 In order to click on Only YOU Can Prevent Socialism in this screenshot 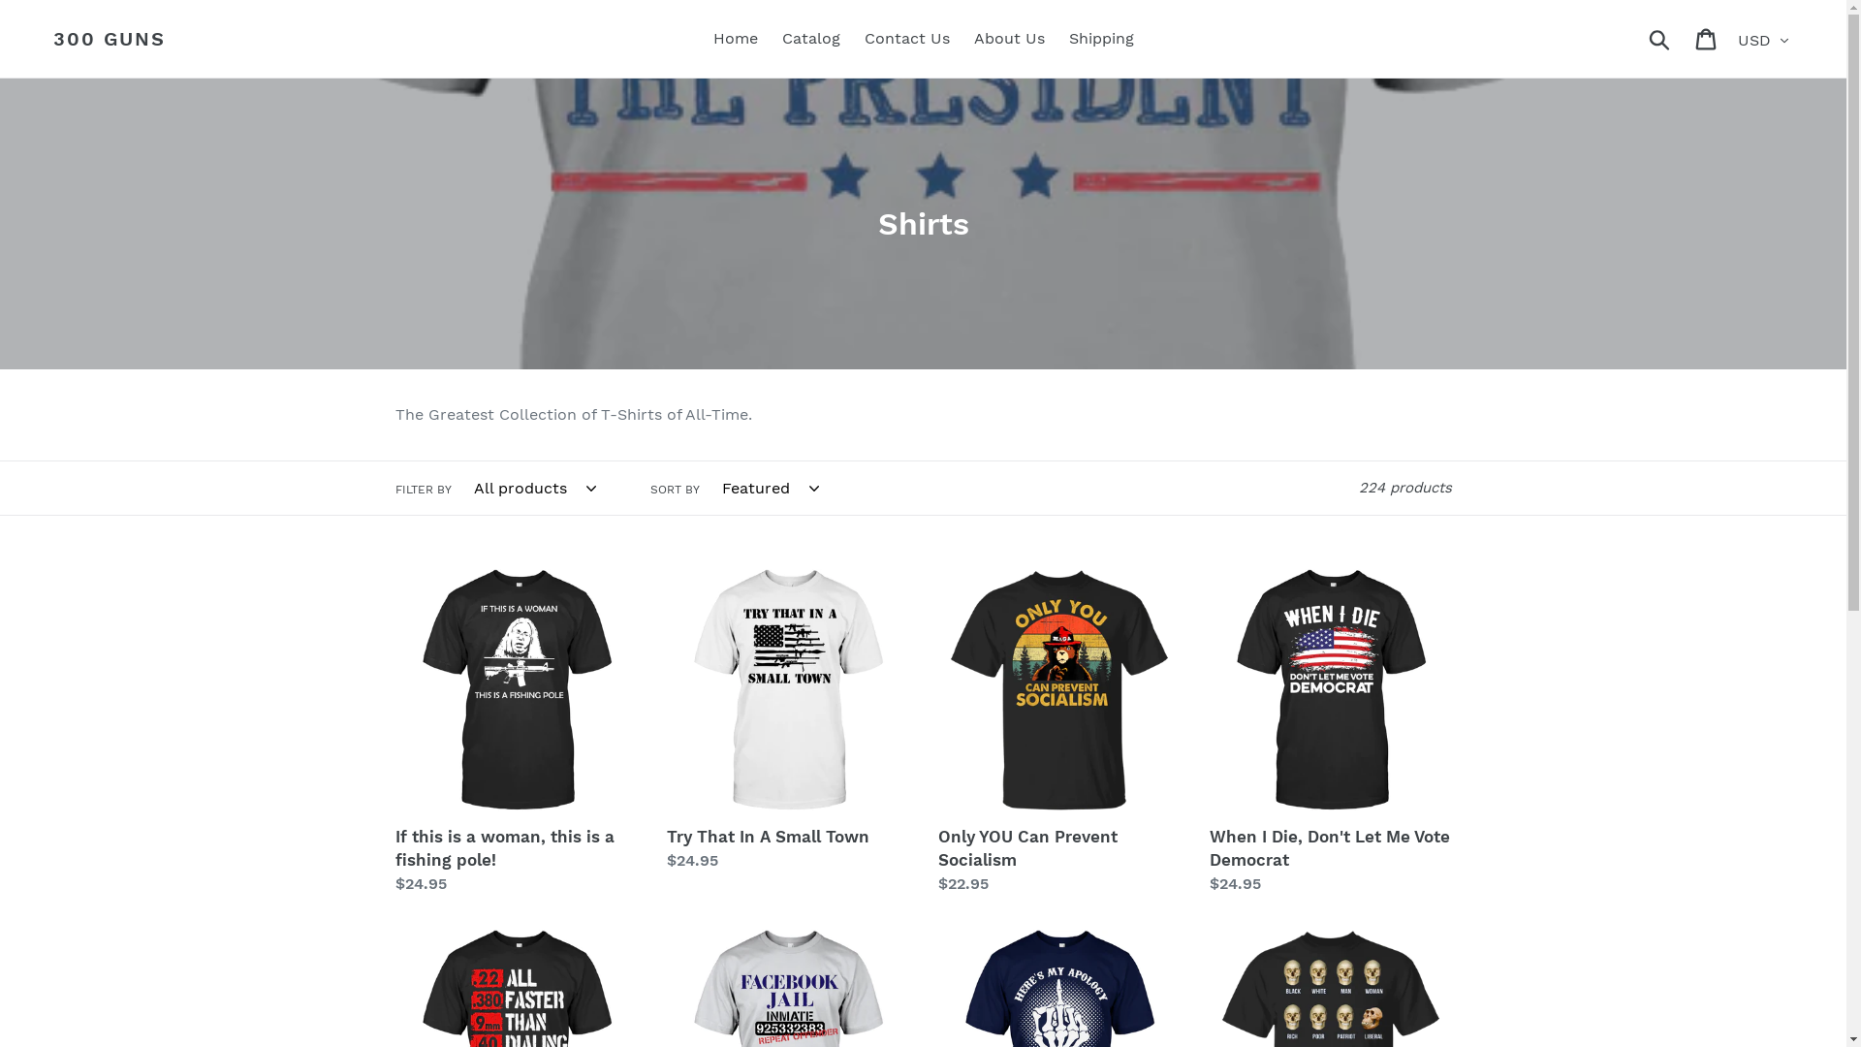, I will do `click(1059, 733)`.